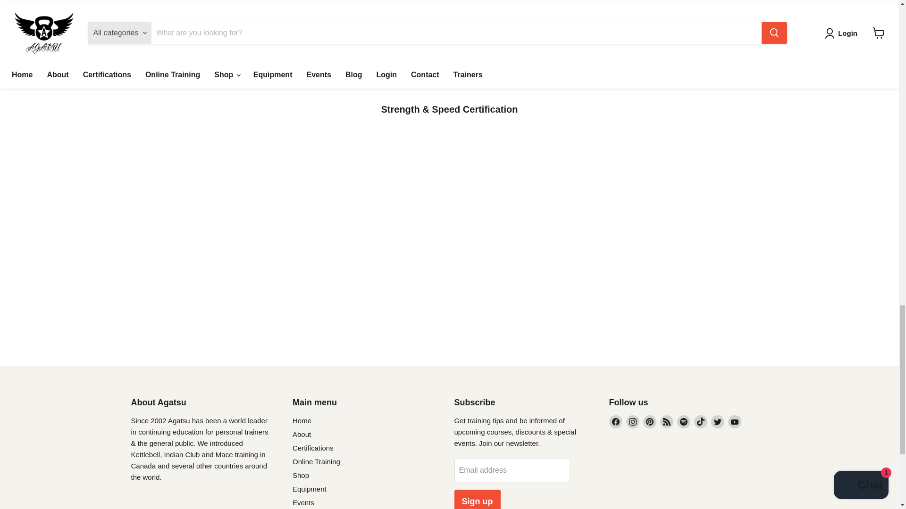  What do you see at coordinates (700, 422) in the screenshot?
I see `TikTok` at bounding box center [700, 422].